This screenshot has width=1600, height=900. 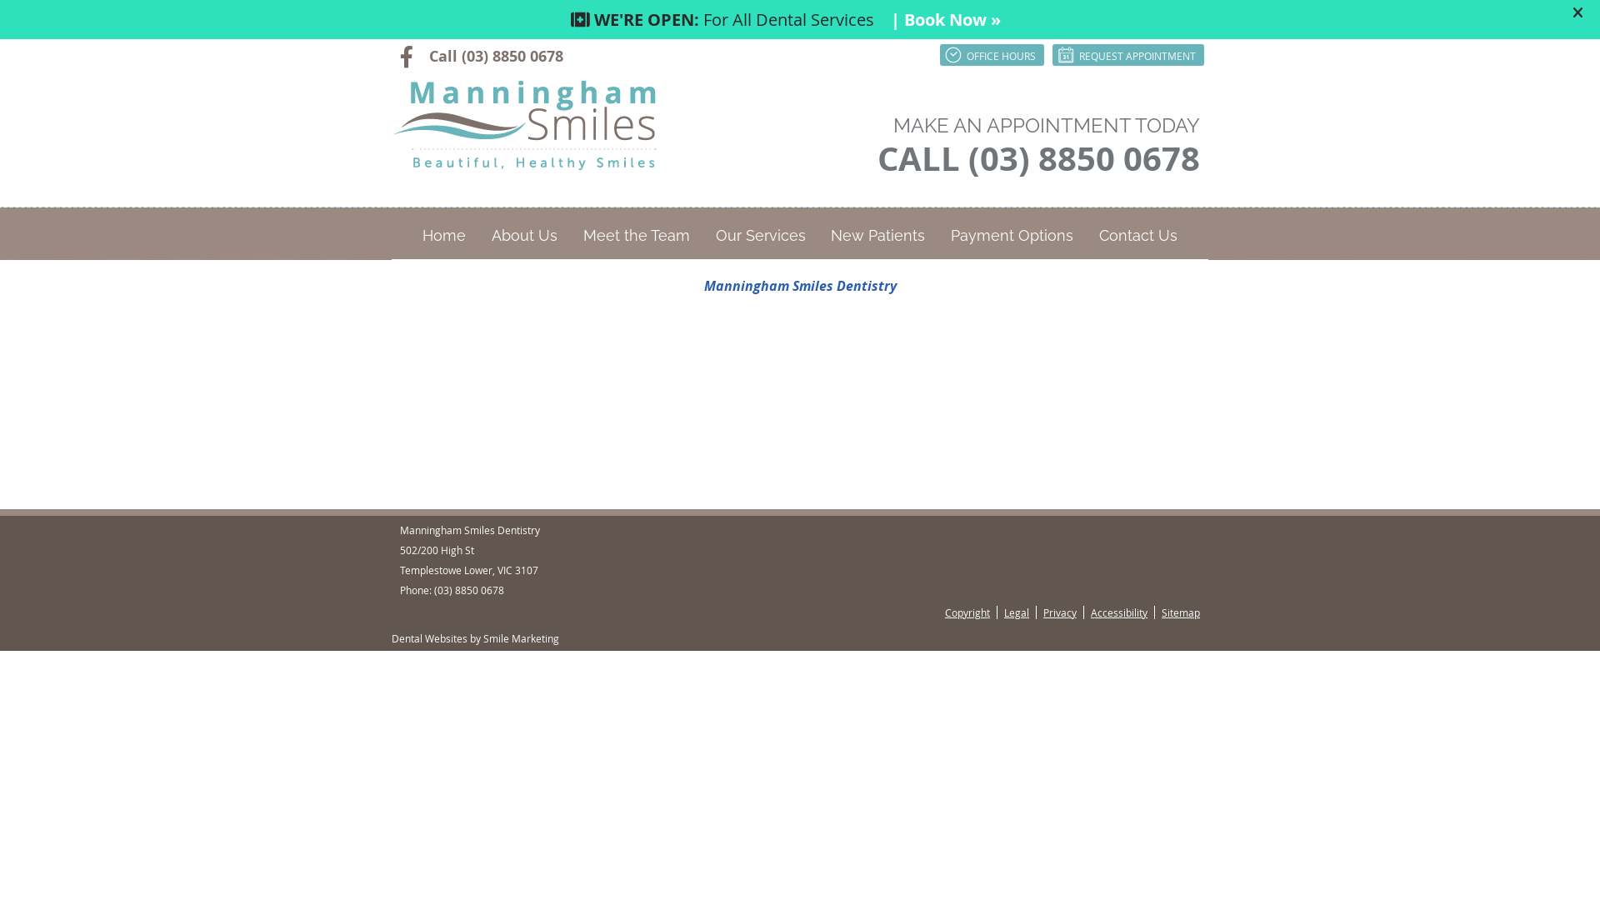 I want to click on Home, so click(x=444, y=236).